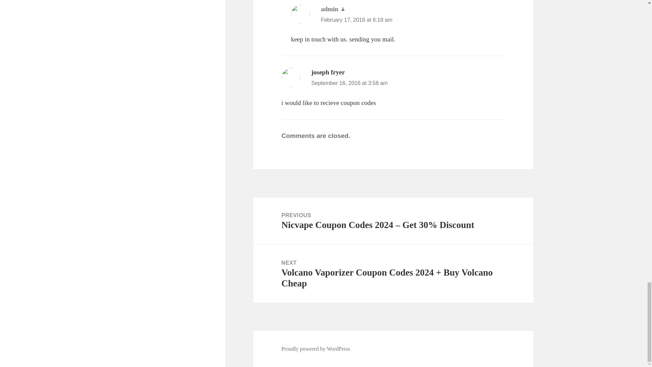 Image resolution: width=652 pixels, height=367 pixels. I want to click on February 17, 2016 at 6:18 am, so click(357, 20).